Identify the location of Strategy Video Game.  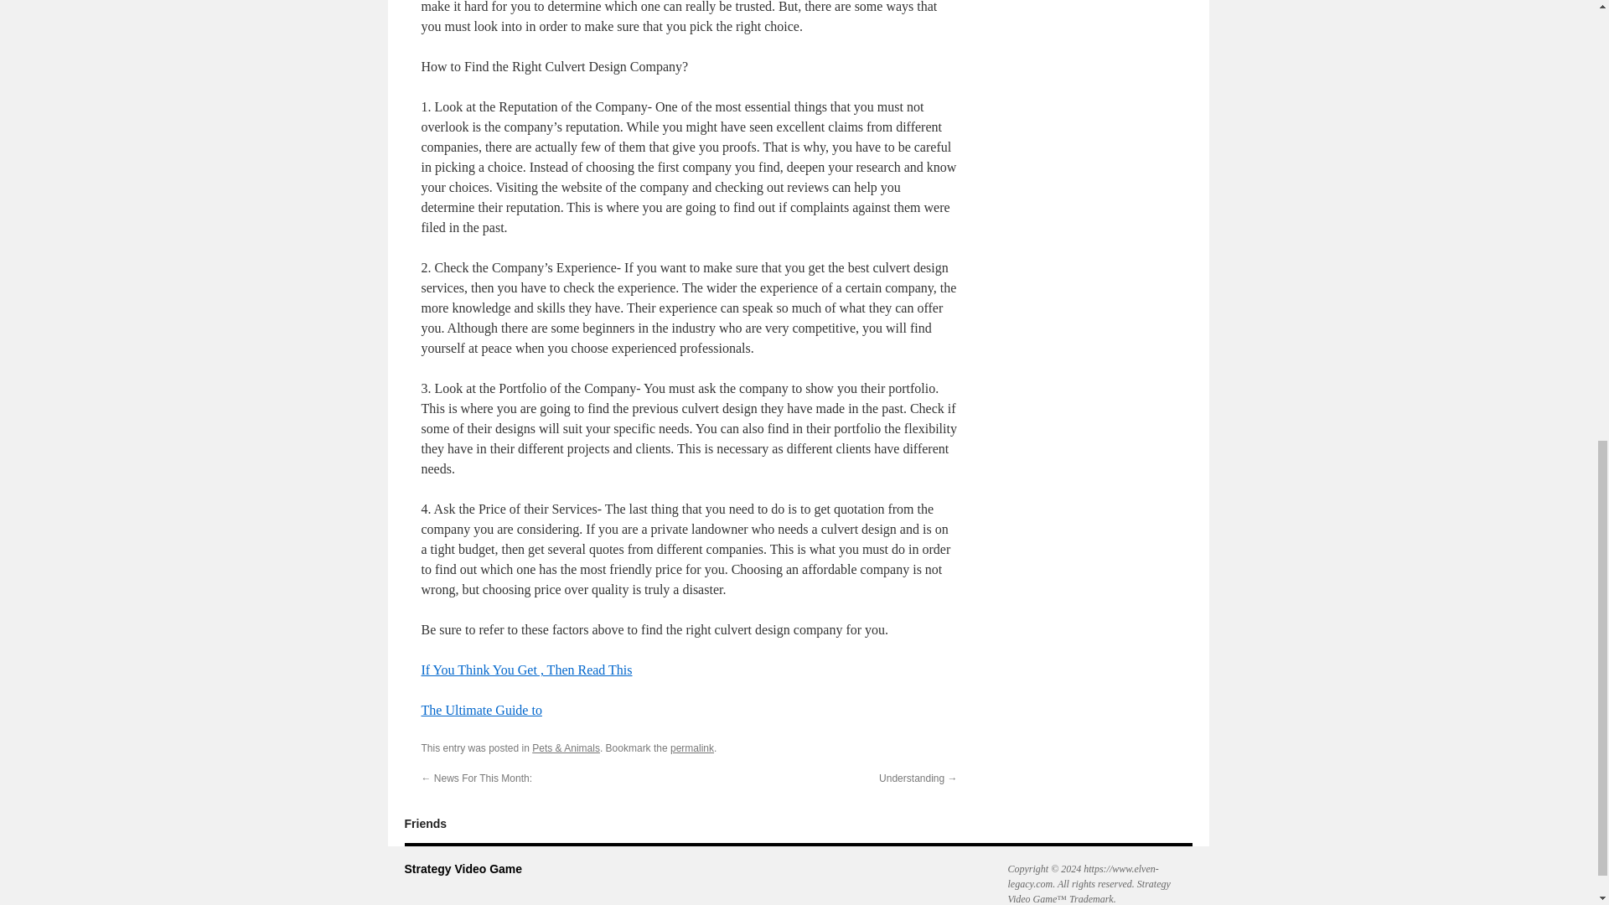
(463, 869).